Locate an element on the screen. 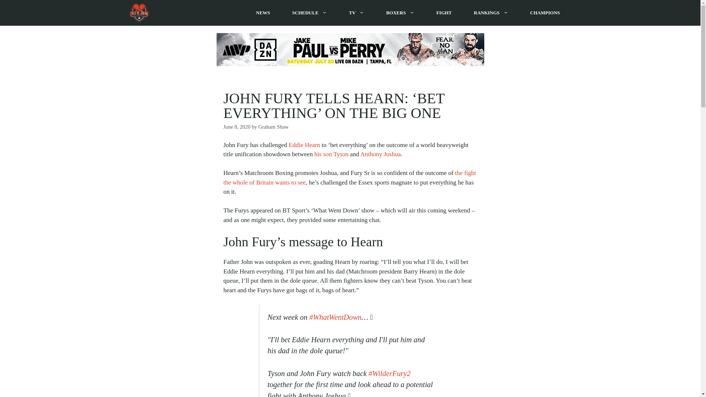 This screenshot has width=706, height=397. Eddie Hearn is located at coordinates (304, 145).